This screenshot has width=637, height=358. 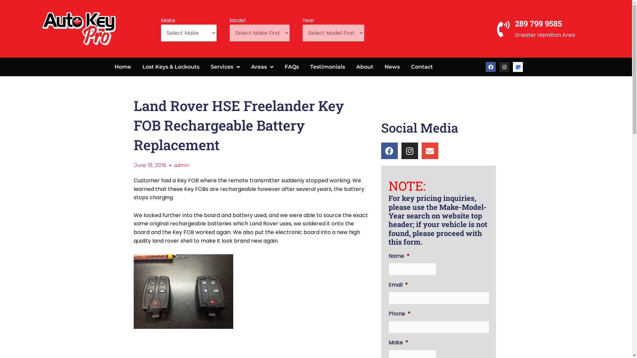 I want to click on Facebook, so click(x=491, y=67).